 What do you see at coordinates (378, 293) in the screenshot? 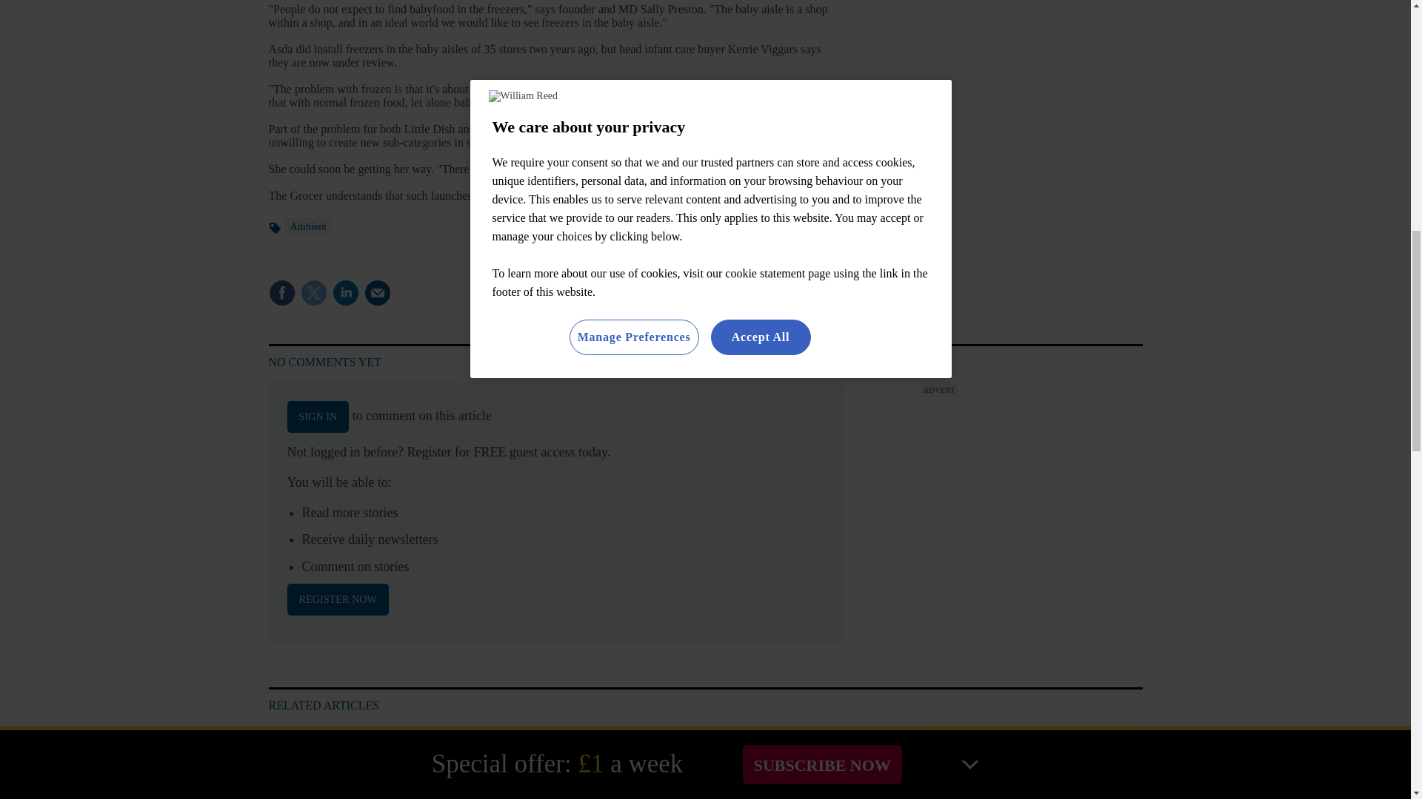
I see `Email this article` at bounding box center [378, 293].